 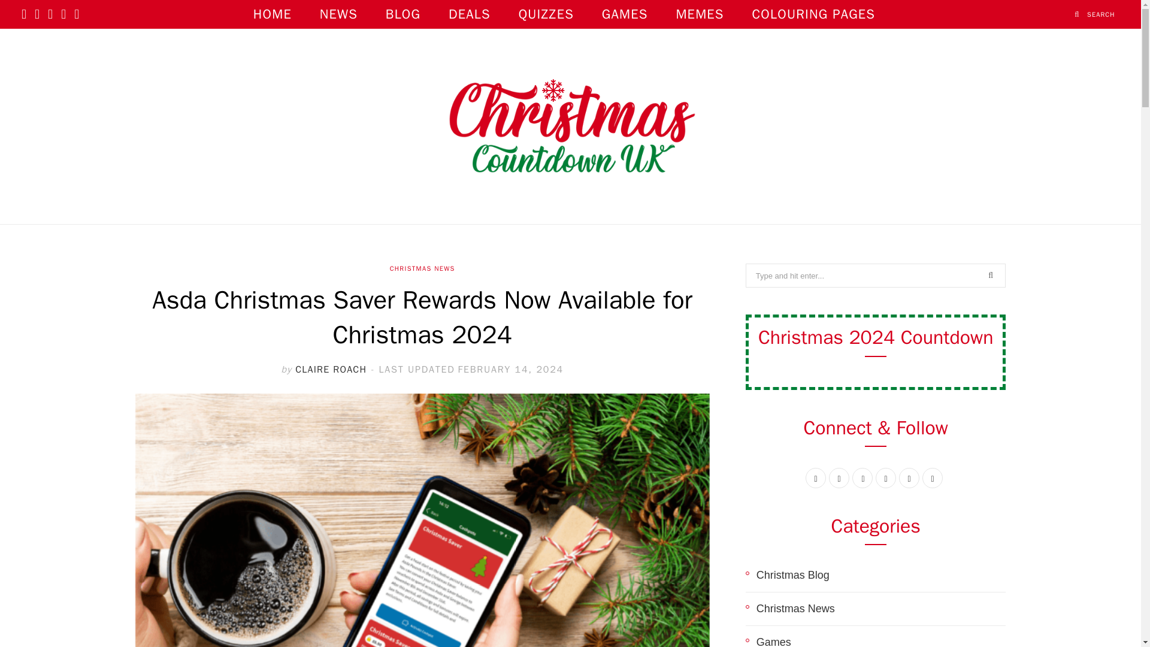 What do you see at coordinates (272, 14) in the screenshot?
I see `HOME` at bounding box center [272, 14].